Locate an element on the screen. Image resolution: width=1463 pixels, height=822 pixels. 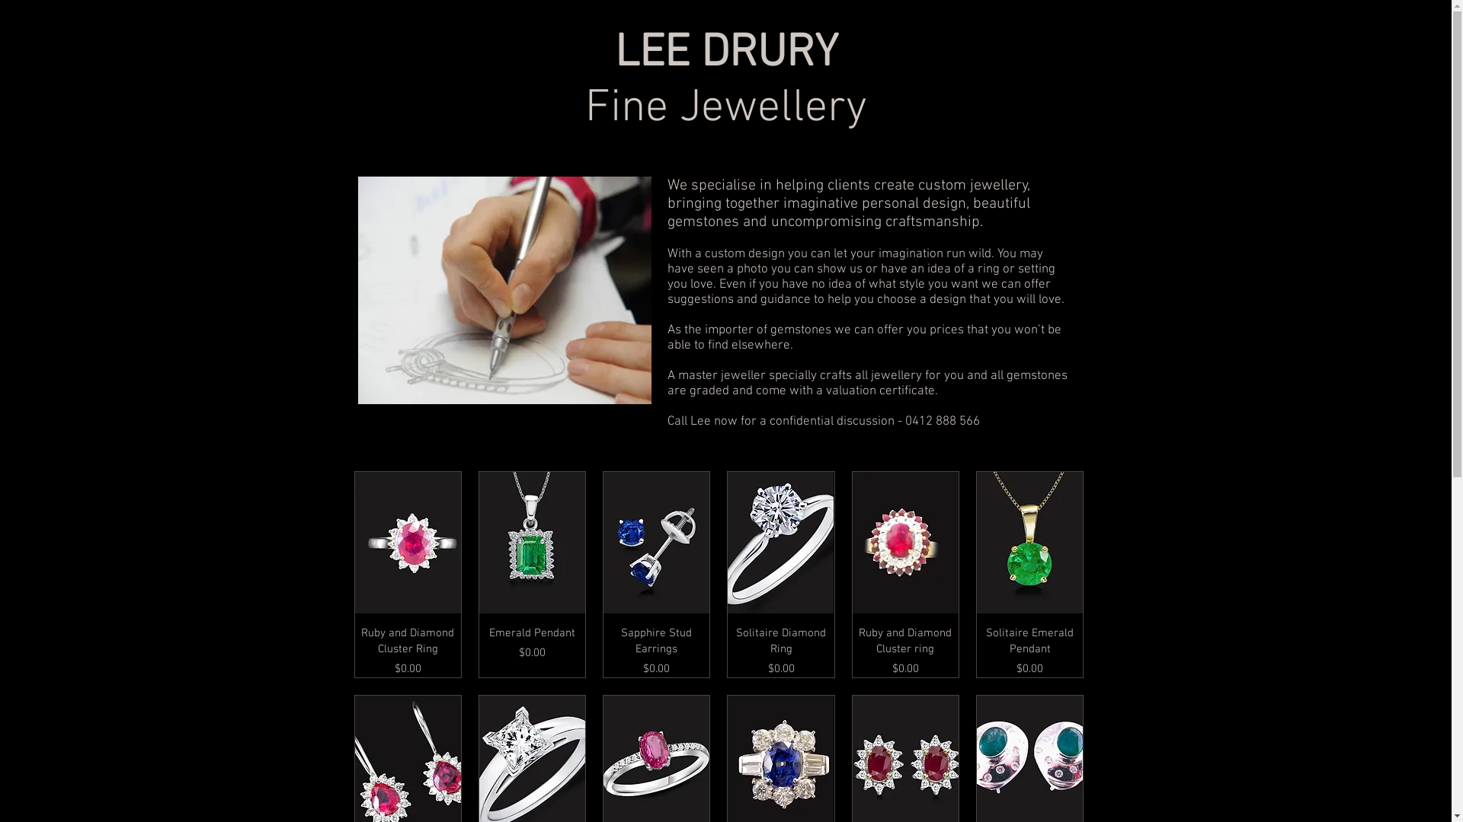
Solitaire Emerald Pendant
Price
$0.00 is located at coordinates (1030, 652).